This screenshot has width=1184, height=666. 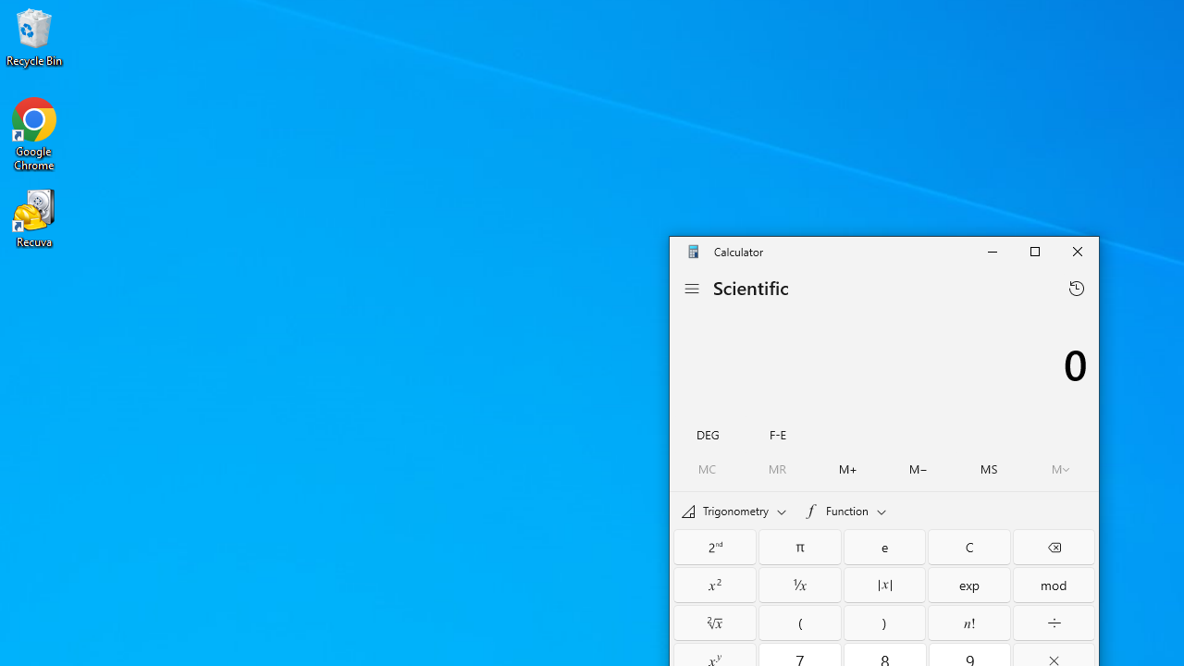 I want to click on Backspace, so click(x=1054, y=547).